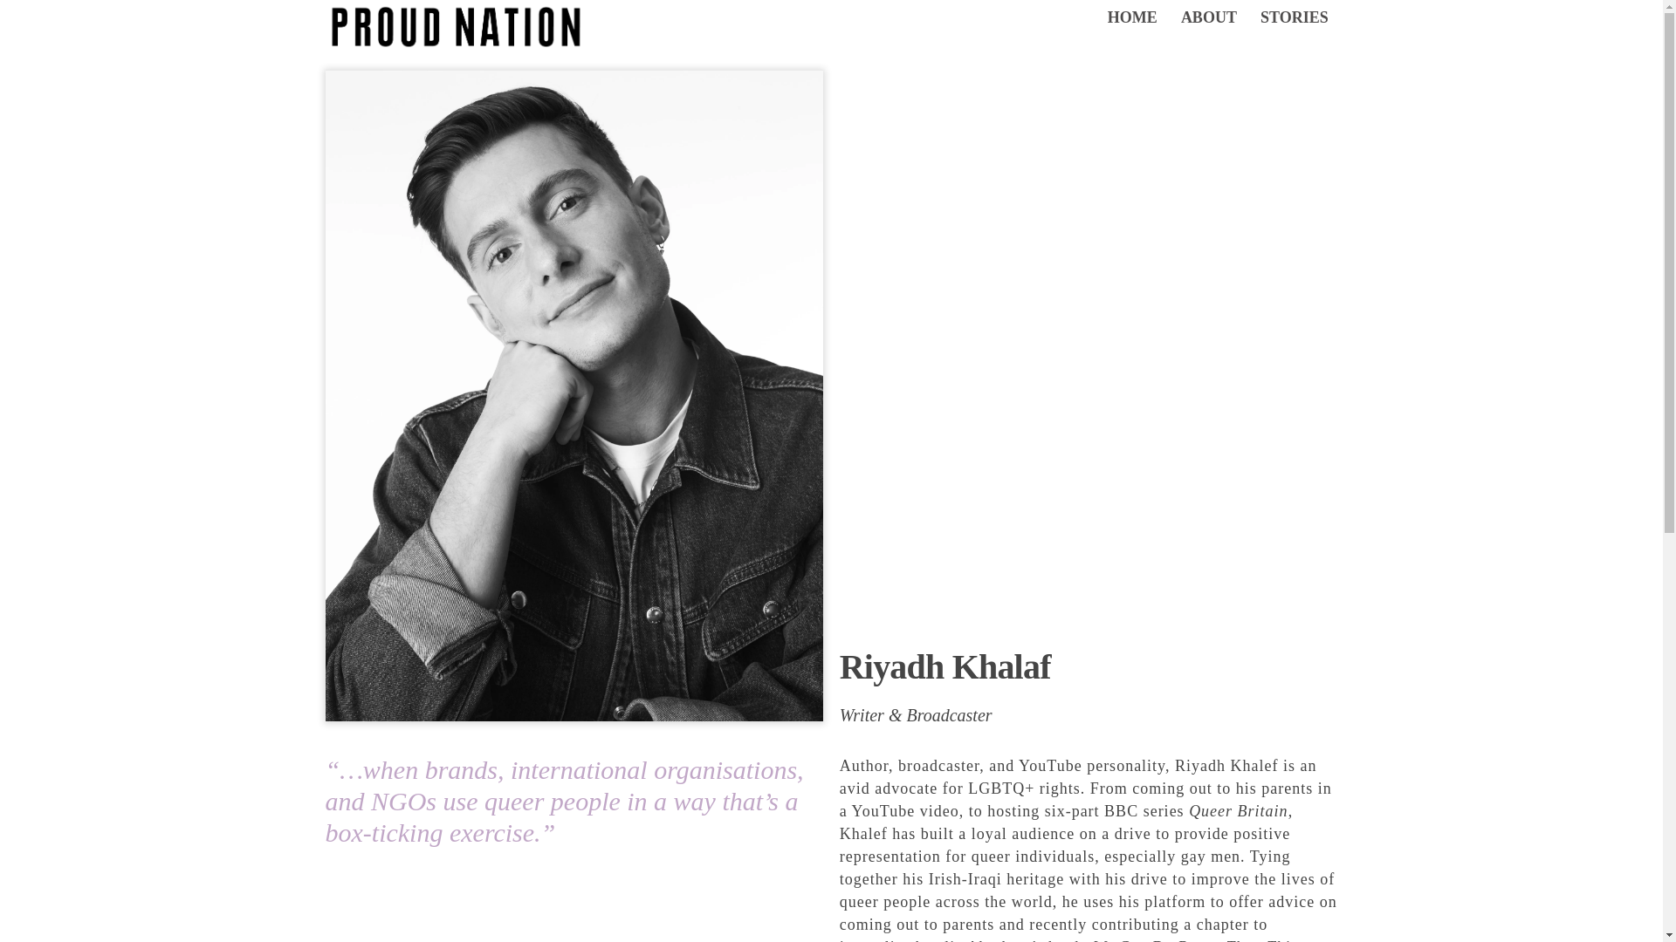  I want to click on STORIES, so click(1294, 17).